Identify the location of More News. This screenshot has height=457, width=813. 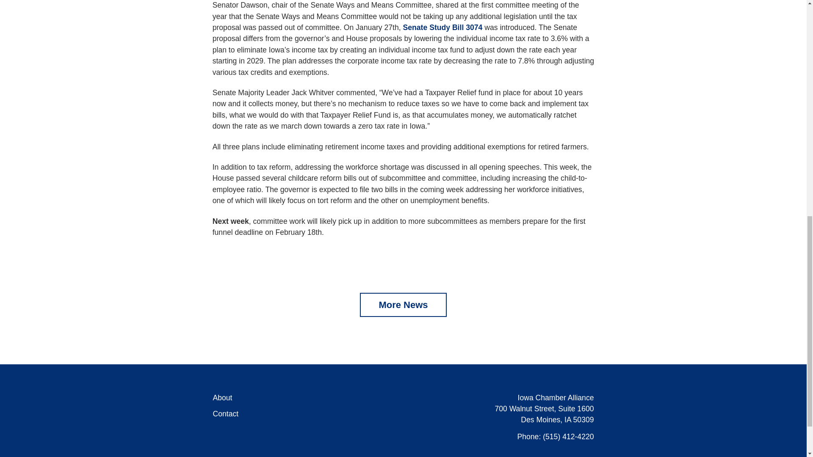
(403, 305).